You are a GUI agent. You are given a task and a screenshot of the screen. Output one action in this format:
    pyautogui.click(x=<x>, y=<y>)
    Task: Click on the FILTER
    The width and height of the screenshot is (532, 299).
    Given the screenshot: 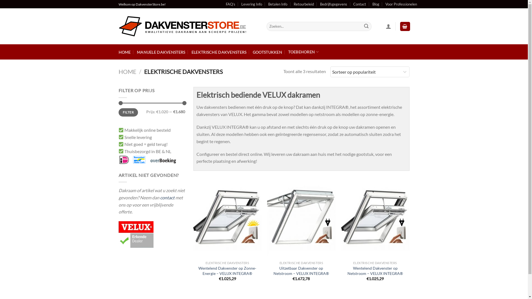 What is the action you would take?
    pyautogui.click(x=129, y=112)
    